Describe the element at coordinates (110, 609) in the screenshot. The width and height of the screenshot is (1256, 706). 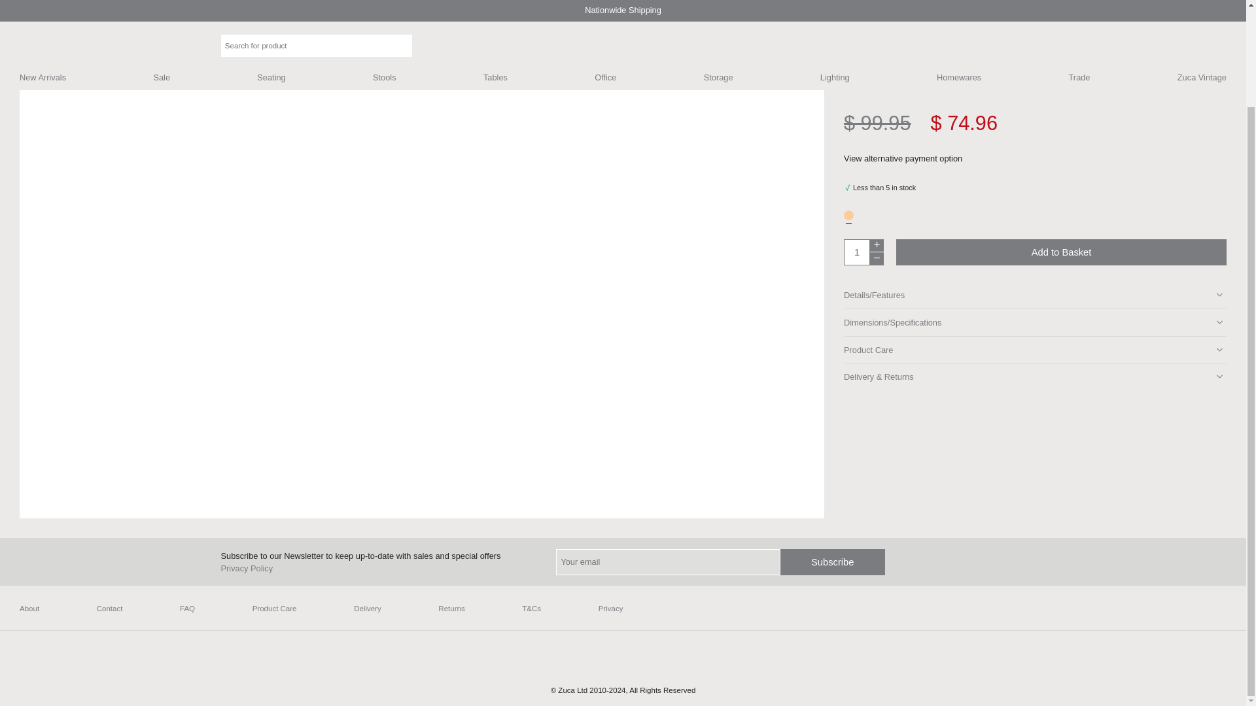
I see `Contact` at that location.